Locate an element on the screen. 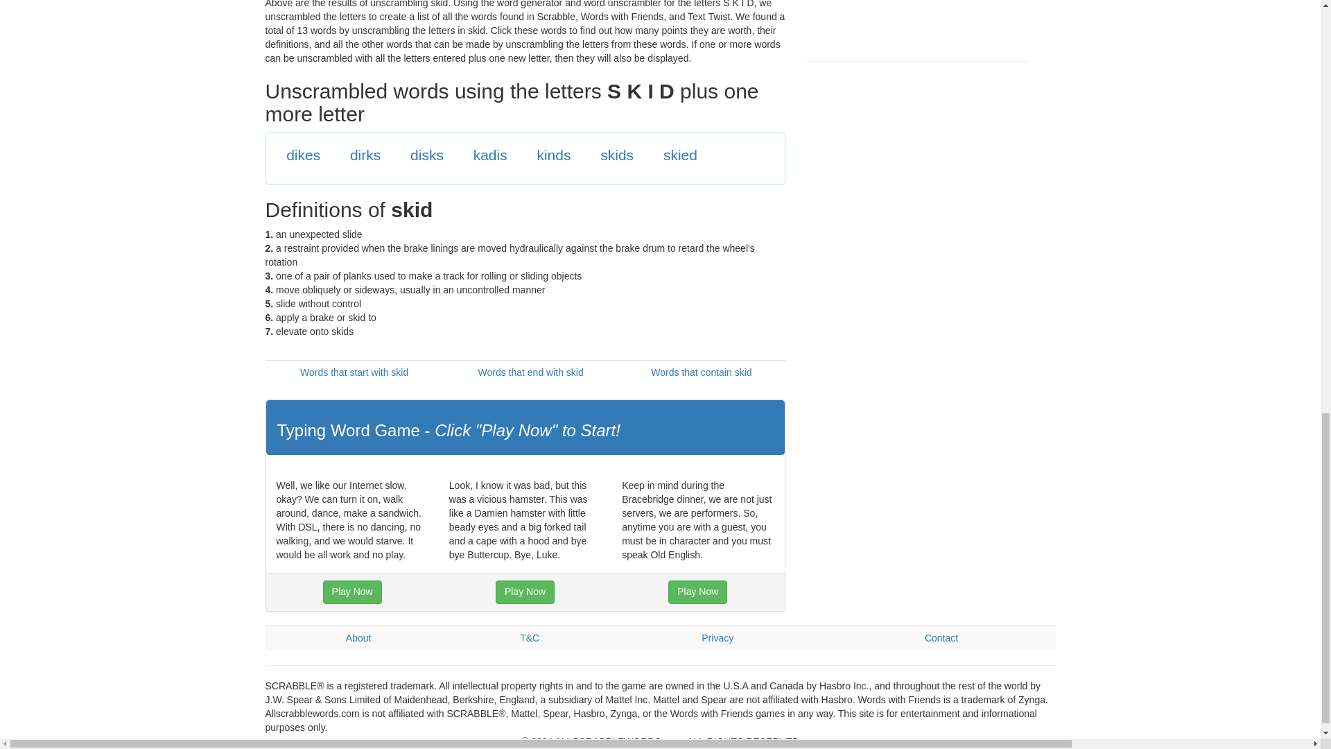 Image resolution: width=1331 pixels, height=749 pixels. kinds is located at coordinates (553, 155).